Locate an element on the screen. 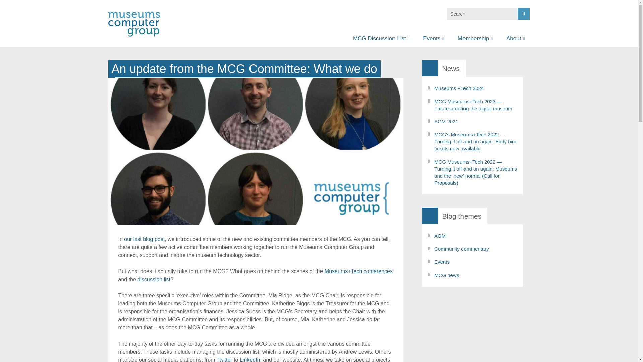 This screenshot has height=362, width=643. Membership is located at coordinates (474, 38).